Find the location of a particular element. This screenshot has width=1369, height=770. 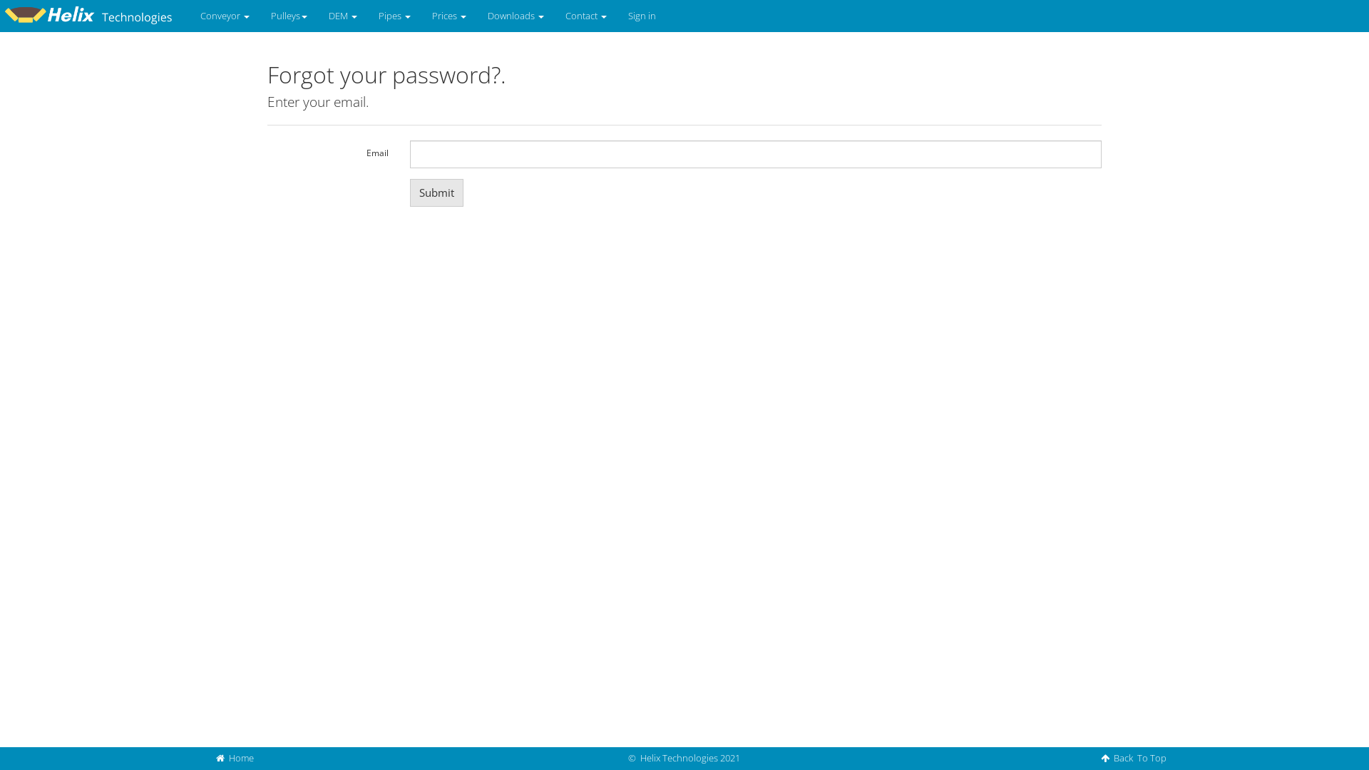

Sign in is located at coordinates (642, 16).